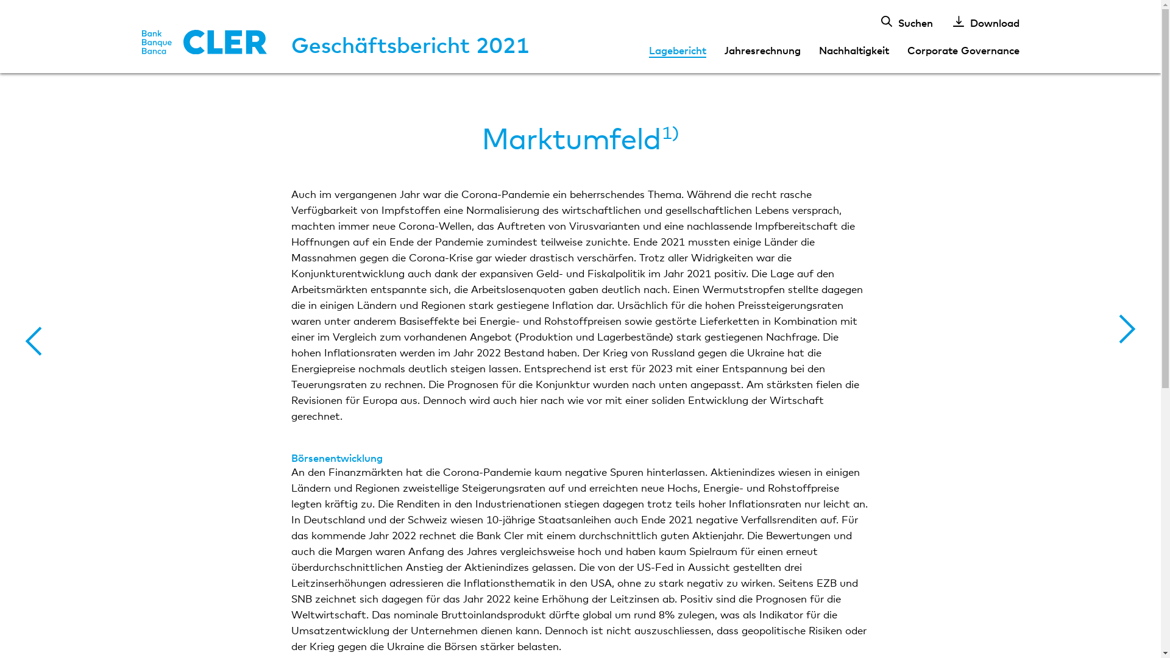 This screenshot has width=1170, height=658. Describe the element at coordinates (986, 22) in the screenshot. I see `Download` at that location.